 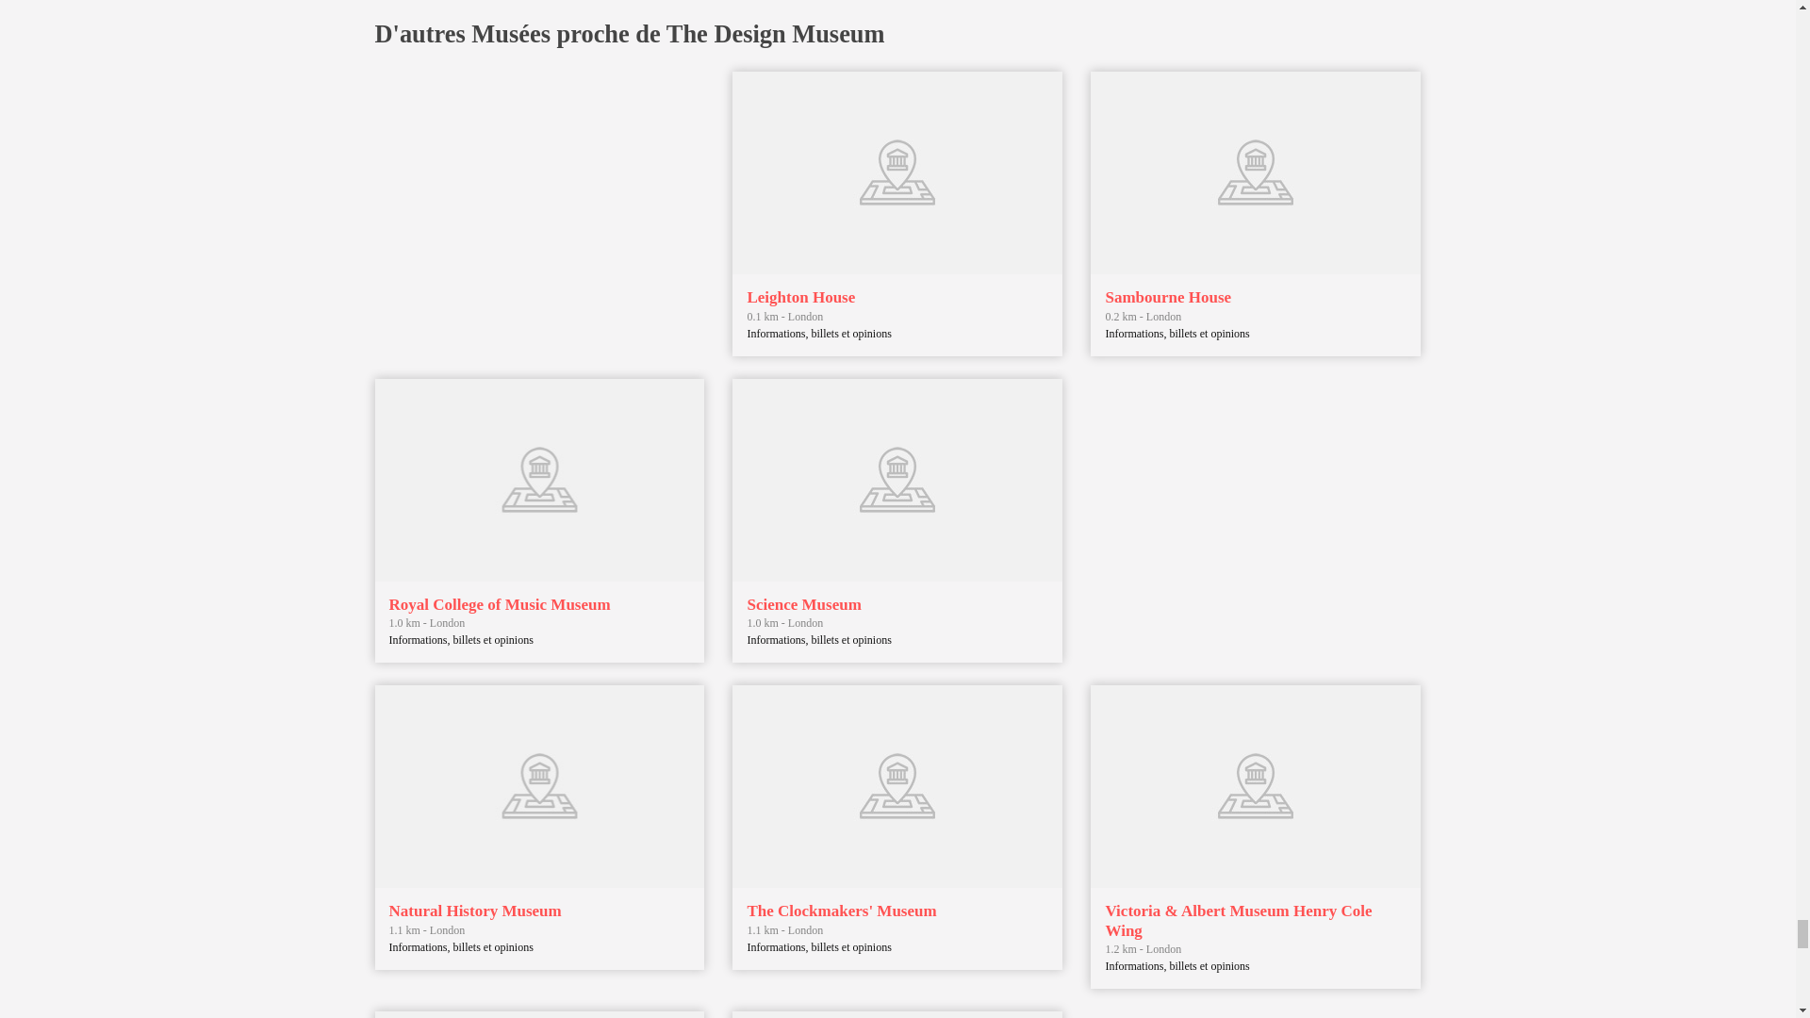 What do you see at coordinates (500, 604) in the screenshot?
I see `Royal College of Music Museum` at bounding box center [500, 604].